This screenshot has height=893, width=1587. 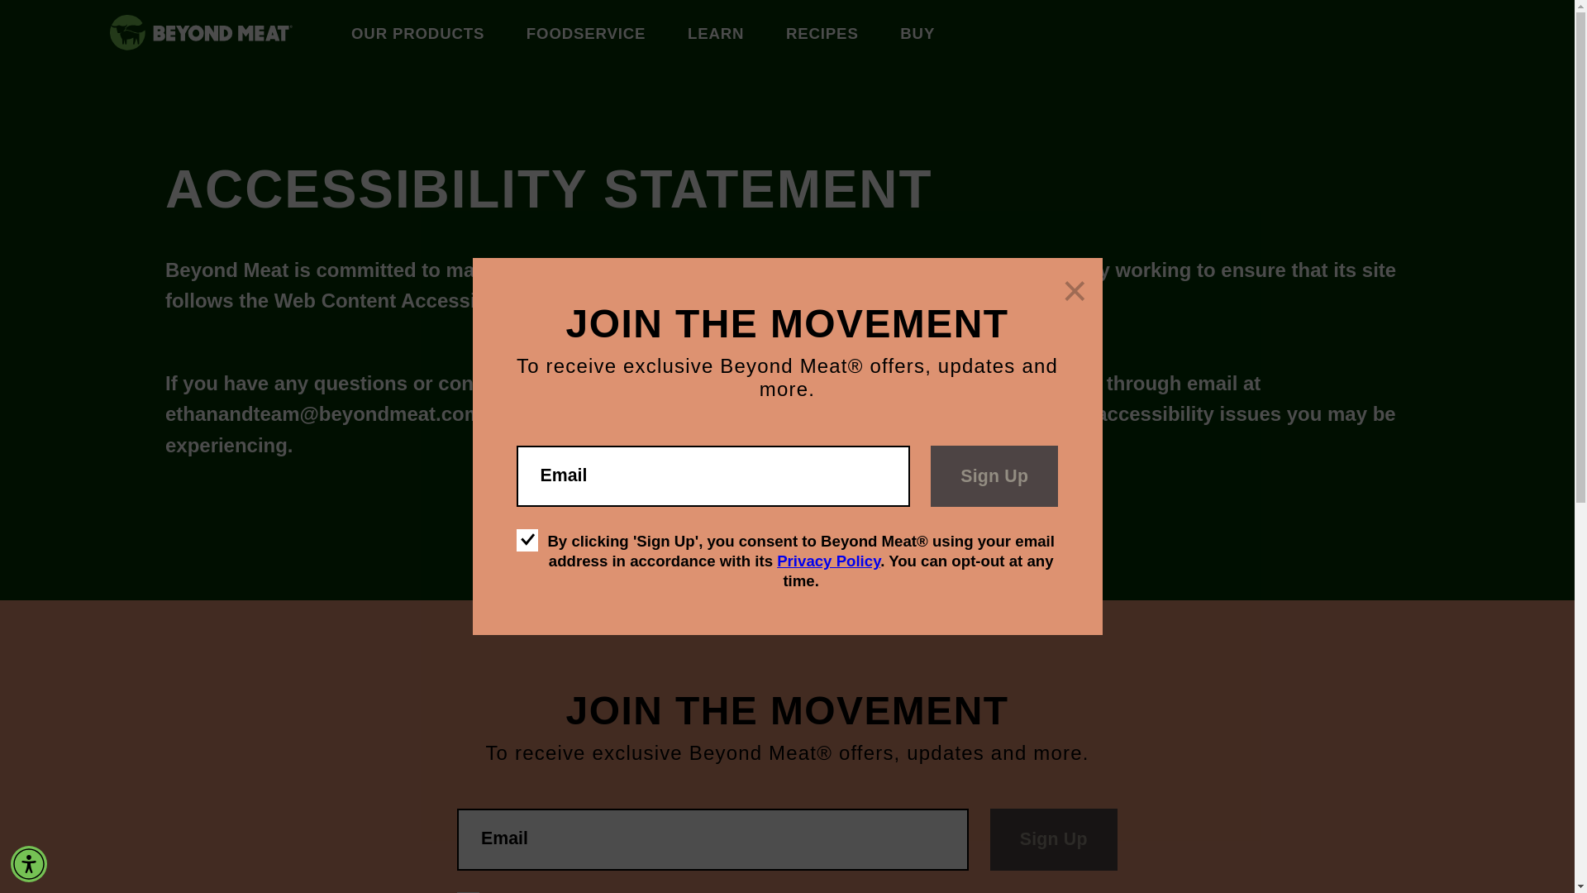 What do you see at coordinates (127, 32) in the screenshot?
I see `Beyond Meat Logo` at bounding box center [127, 32].